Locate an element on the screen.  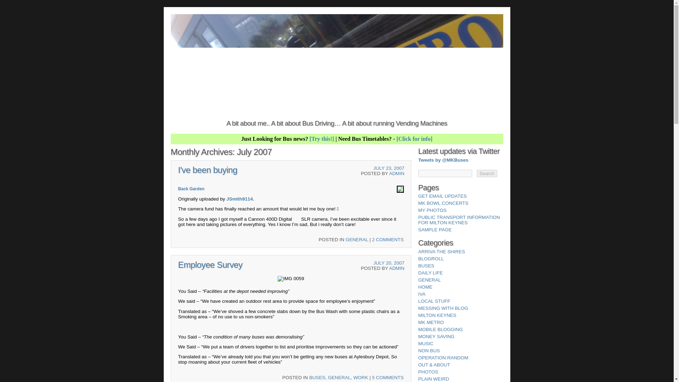
Permalink to Employee Survey is located at coordinates (210, 265).